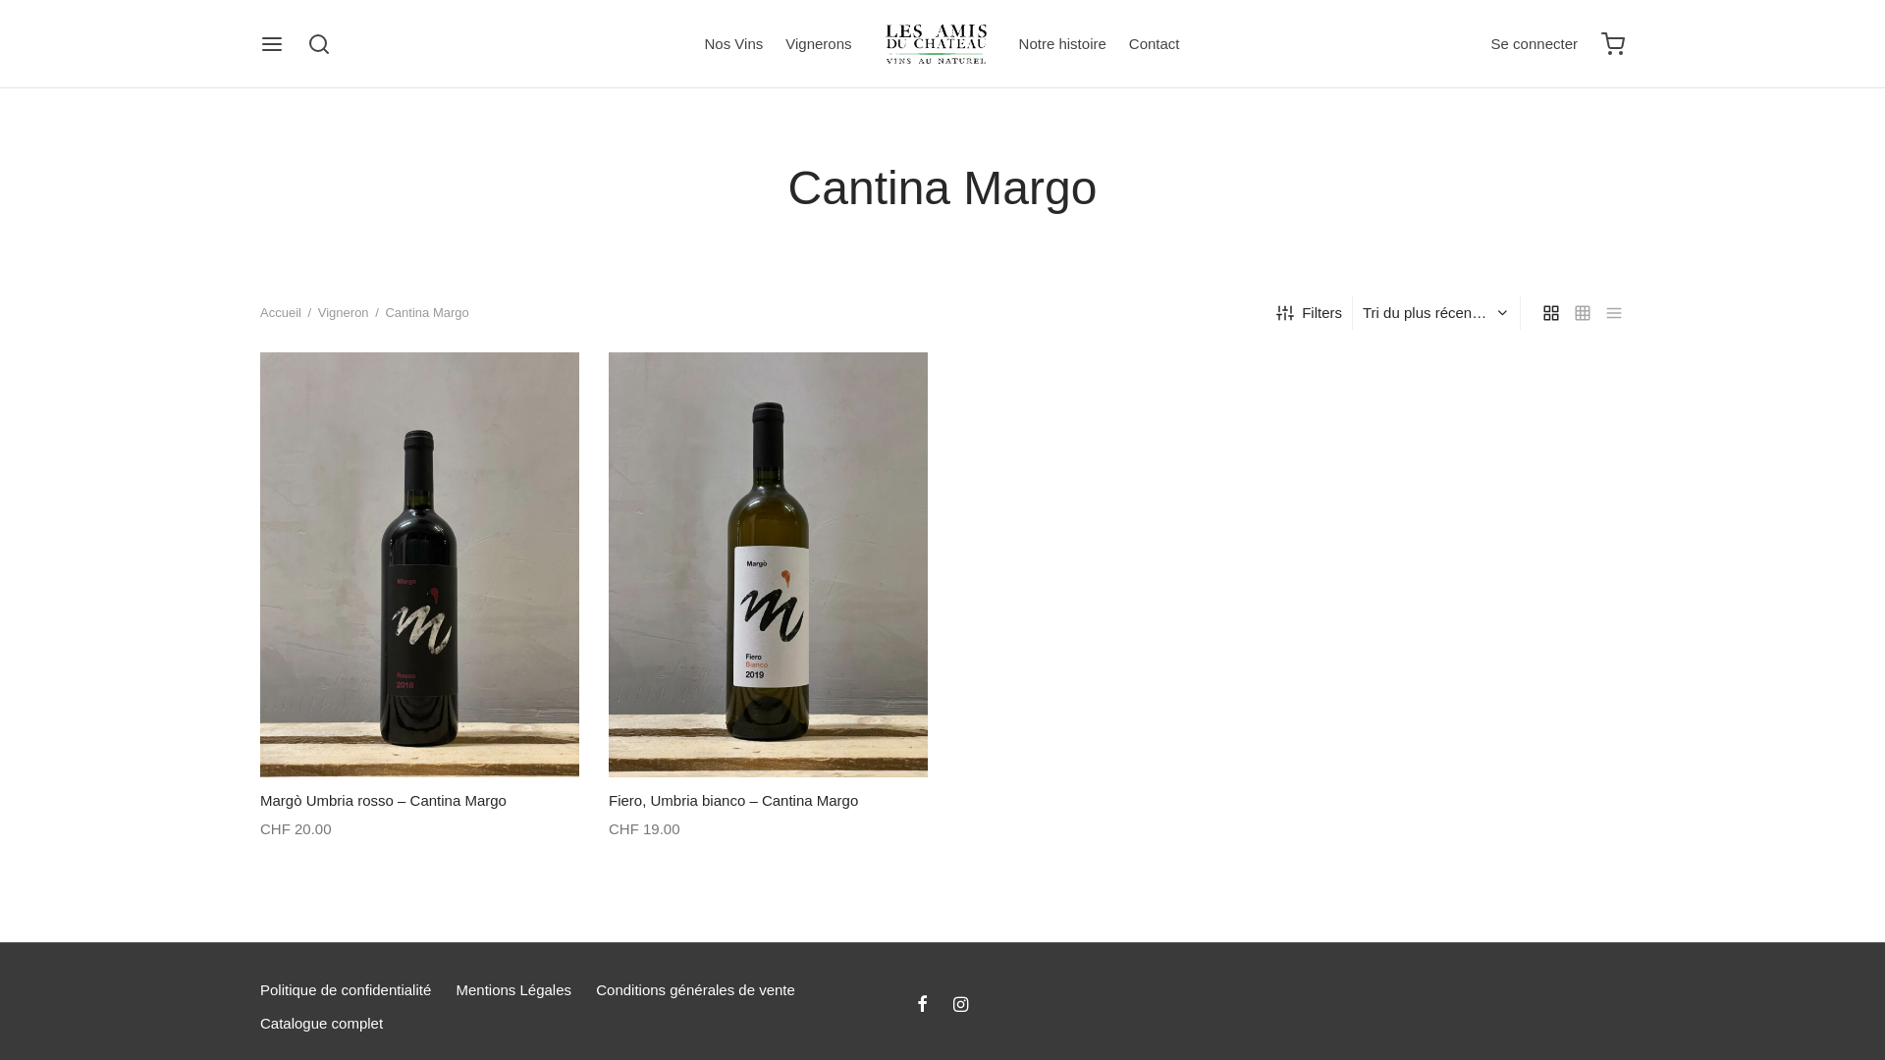 This screenshot has width=1885, height=1060. What do you see at coordinates (960, 1006) in the screenshot?
I see `instagram` at bounding box center [960, 1006].